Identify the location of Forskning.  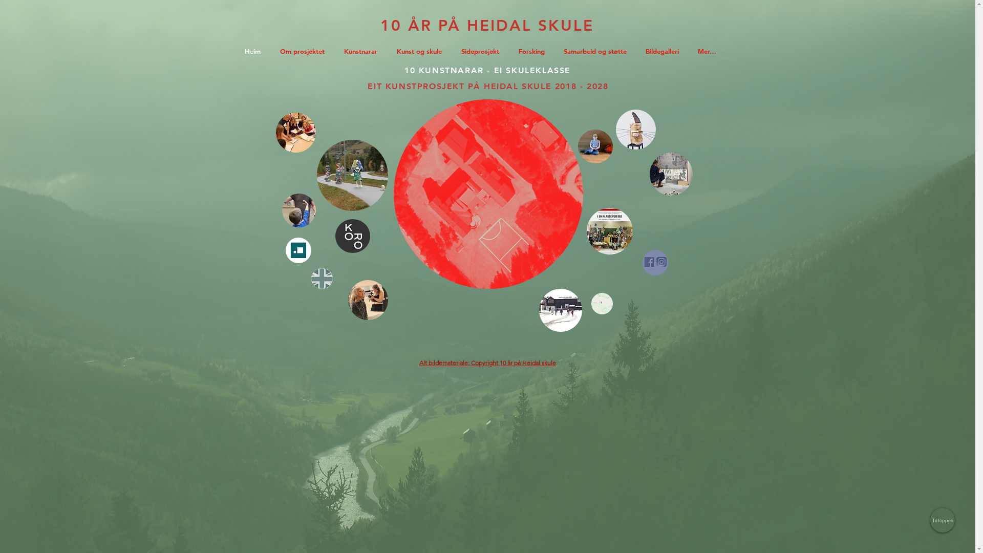
(298, 250).